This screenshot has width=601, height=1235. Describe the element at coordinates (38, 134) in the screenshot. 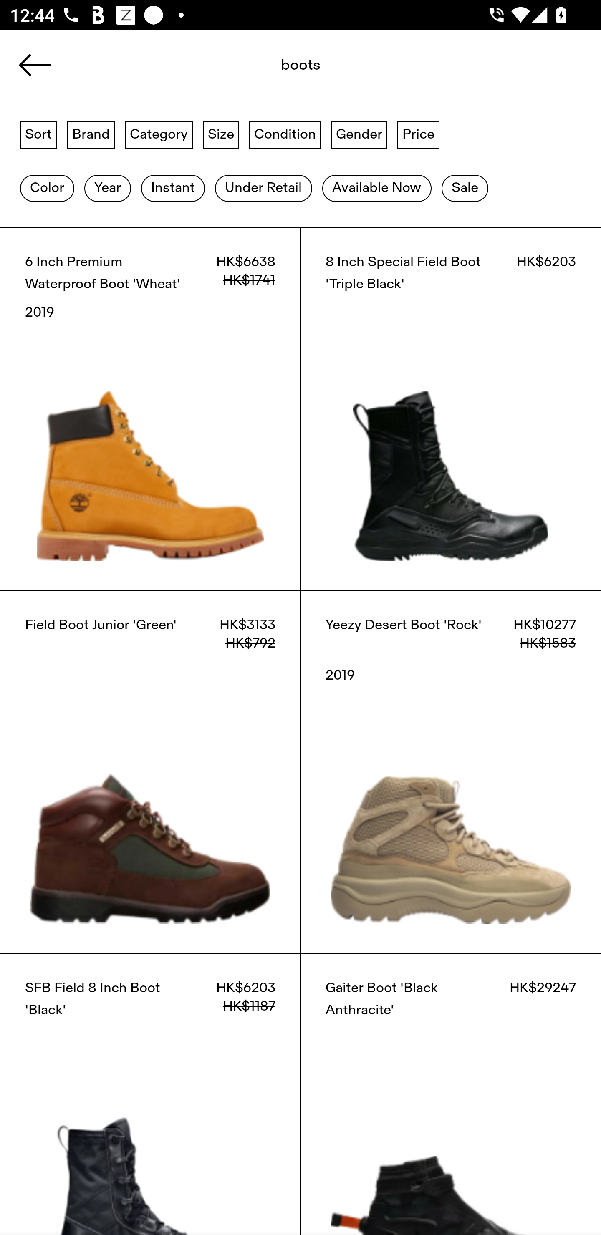

I see `Sort` at that location.